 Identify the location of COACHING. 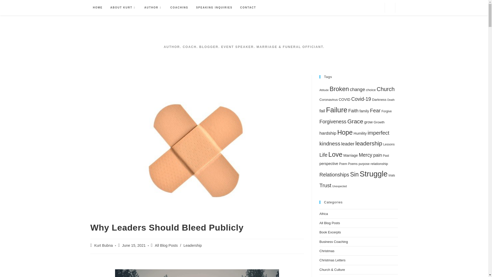
(179, 7).